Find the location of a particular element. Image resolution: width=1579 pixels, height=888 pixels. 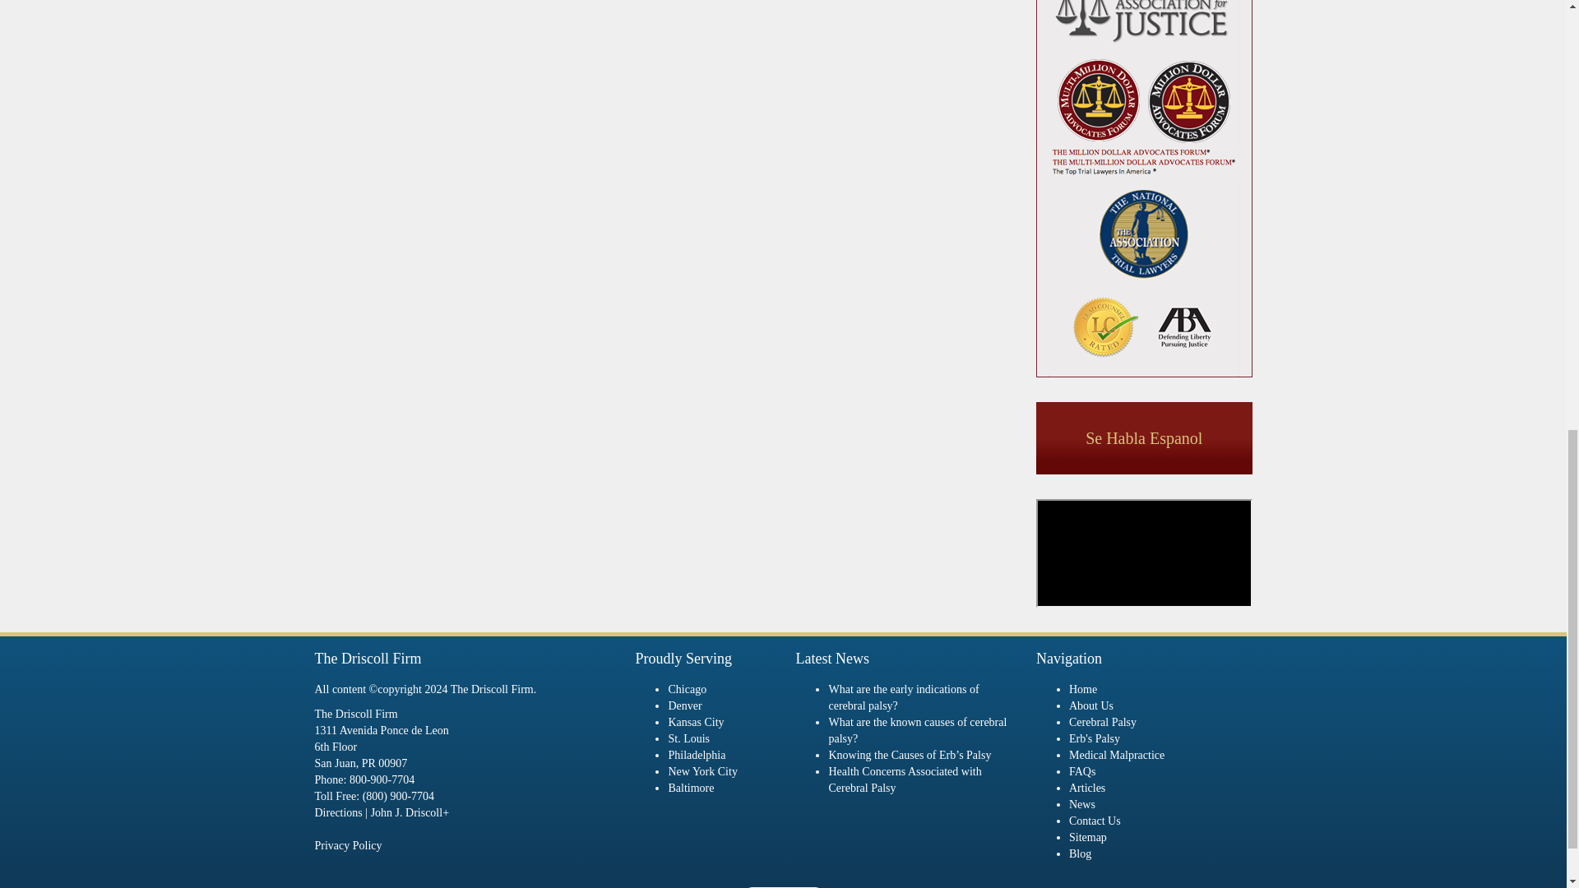

St. Louis is located at coordinates (688, 738).